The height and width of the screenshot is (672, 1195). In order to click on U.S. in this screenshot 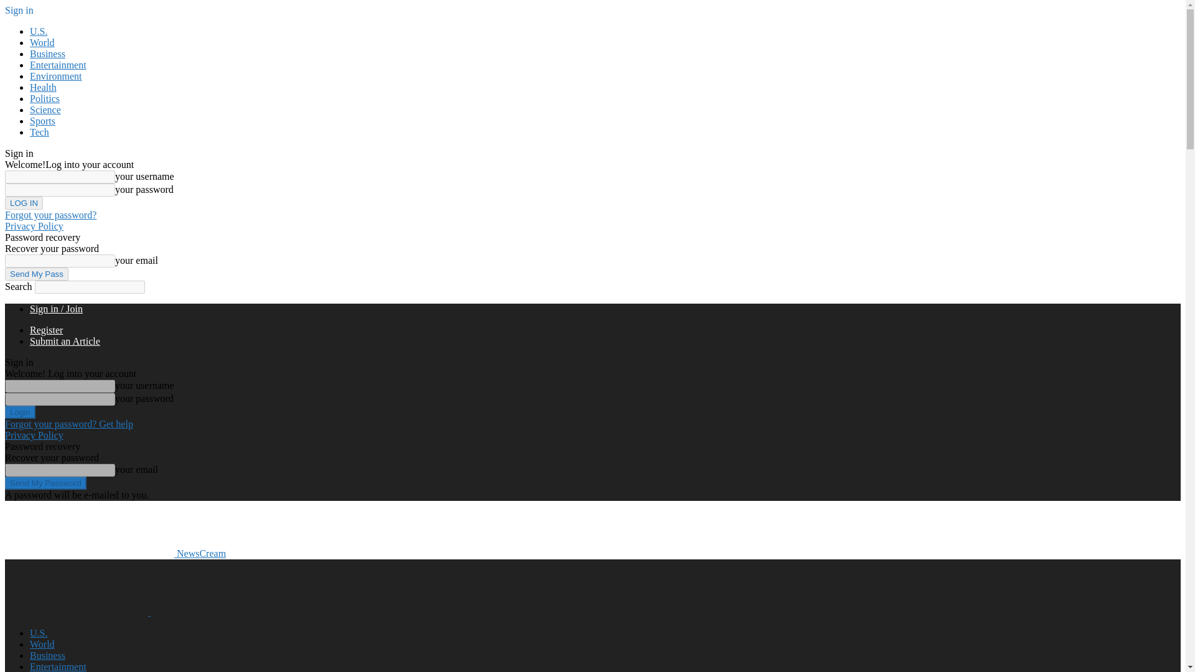, I will do `click(39, 633)`.